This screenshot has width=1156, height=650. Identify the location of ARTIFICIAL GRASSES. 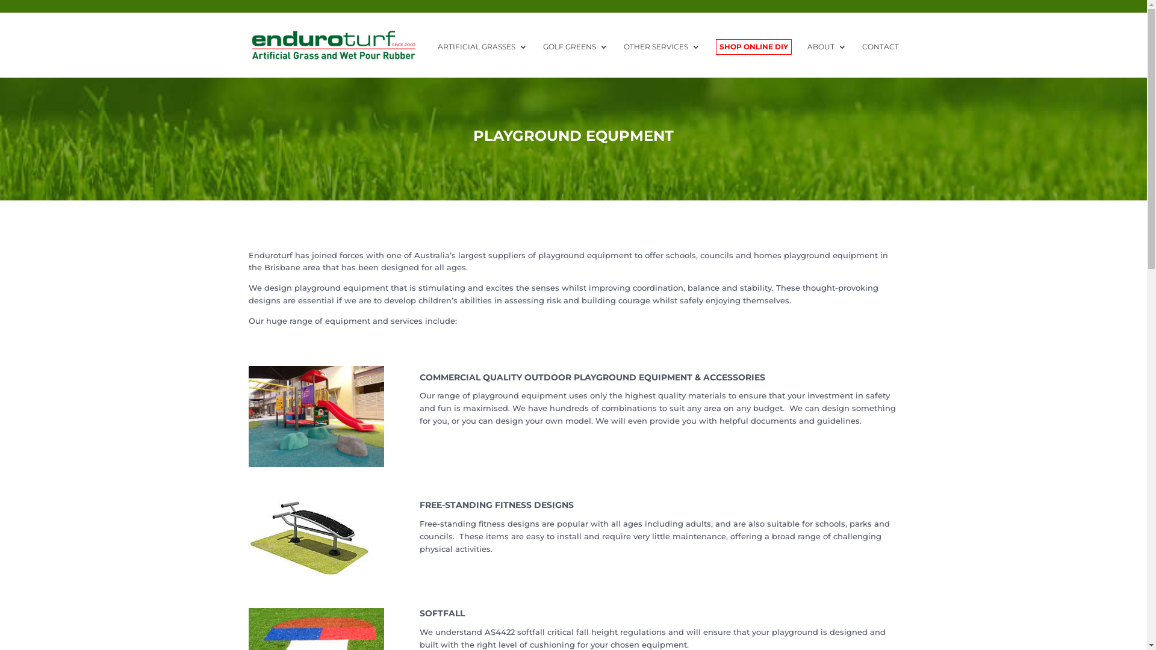
(482, 60).